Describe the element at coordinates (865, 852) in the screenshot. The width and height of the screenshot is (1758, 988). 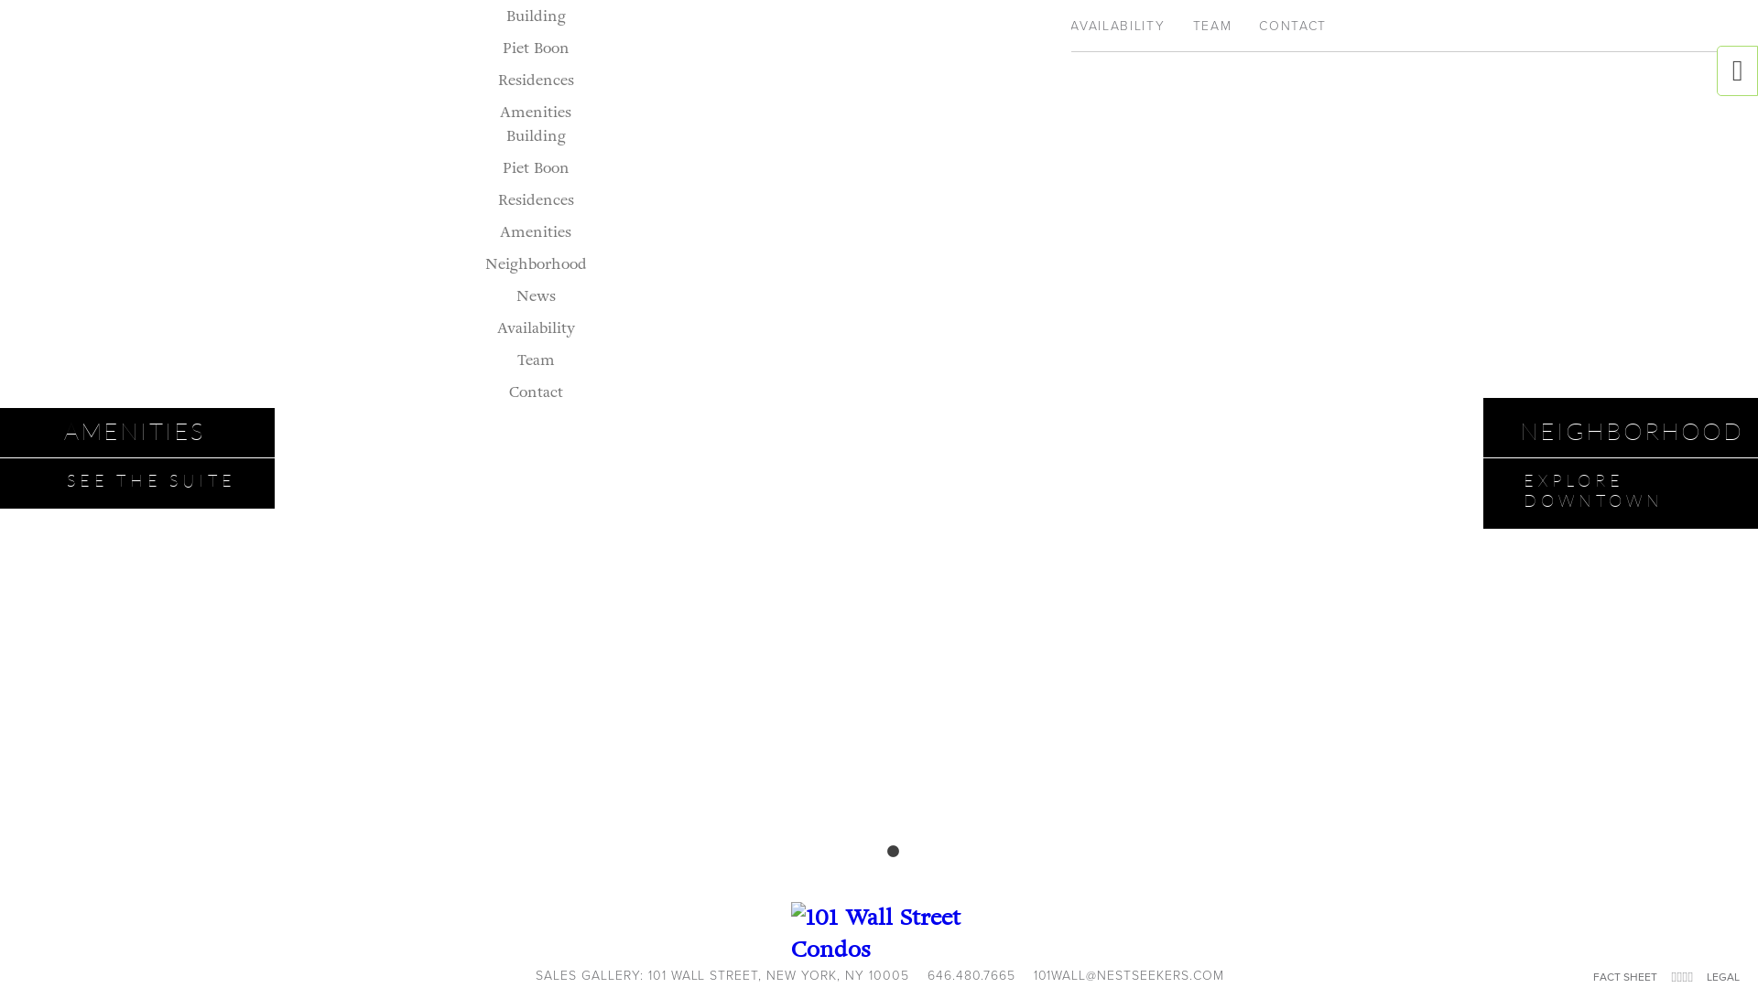
I see `1` at that location.